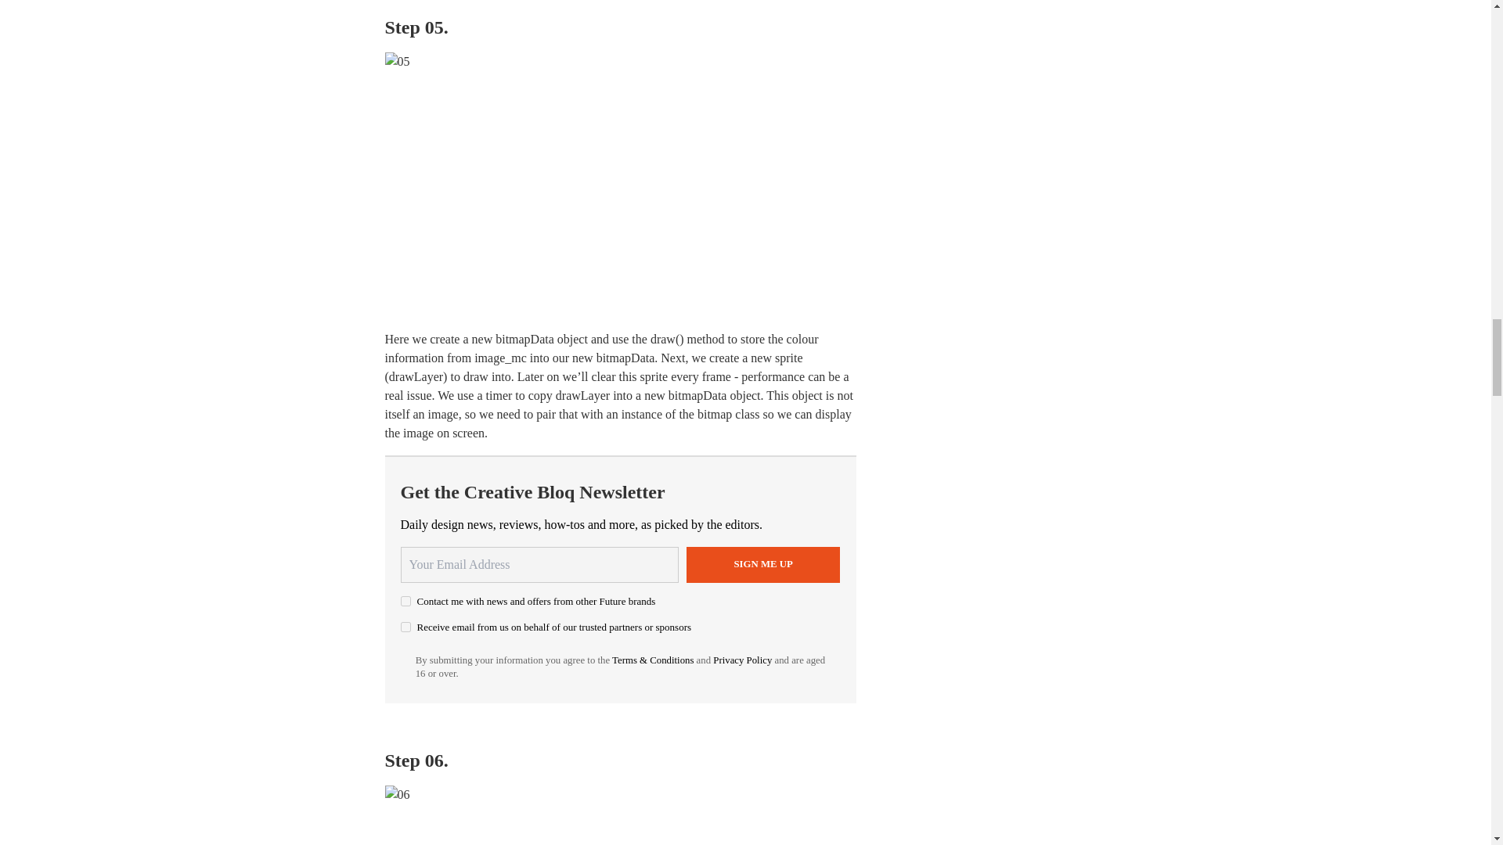  Describe the element at coordinates (405, 601) in the screenshot. I see `on` at that location.